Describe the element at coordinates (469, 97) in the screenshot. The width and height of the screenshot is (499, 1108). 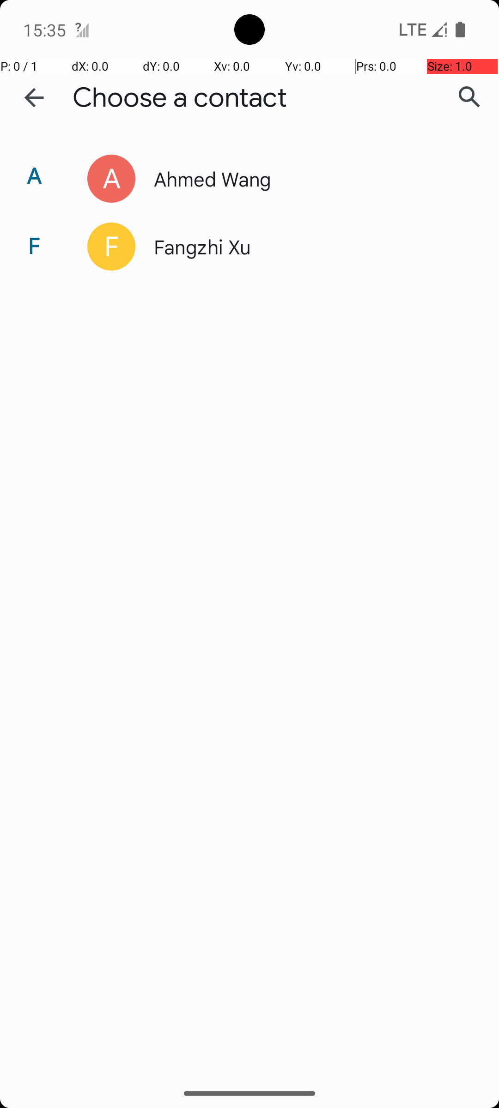
I see `Search contacts` at that location.